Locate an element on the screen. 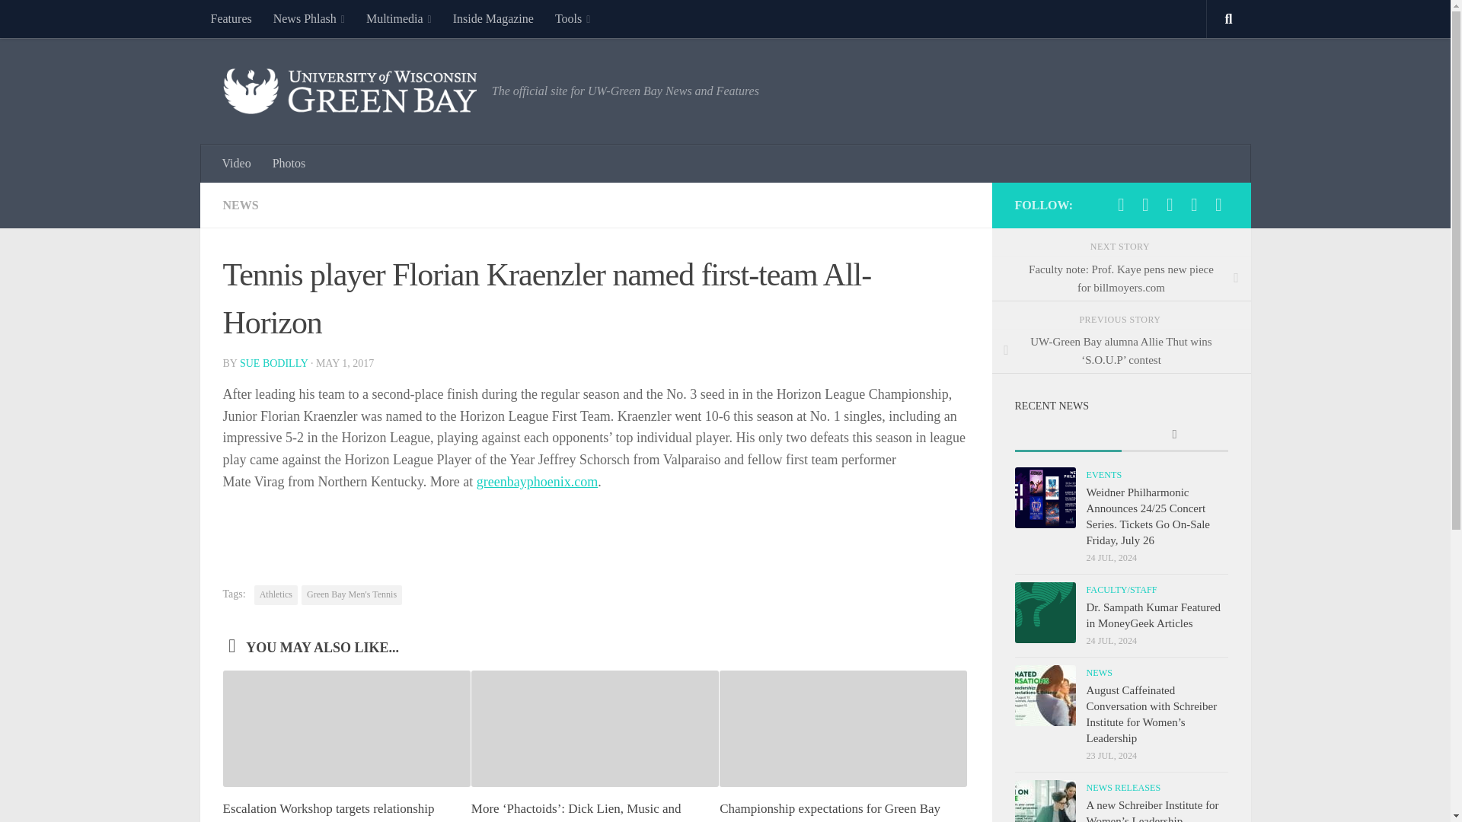 This screenshot has height=822, width=1462. Photos is located at coordinates (289, 163).